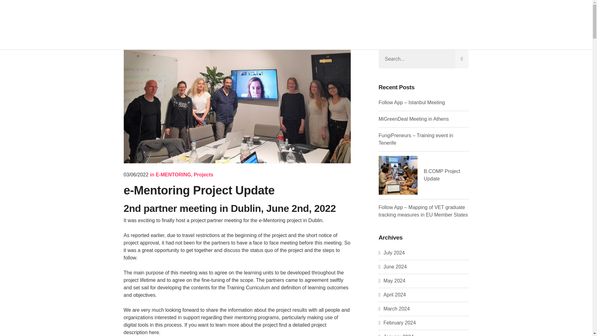 The image size is (597, 336). Describe the element at coordinates (154, 332) in the screenshot. I see `here` at that location.